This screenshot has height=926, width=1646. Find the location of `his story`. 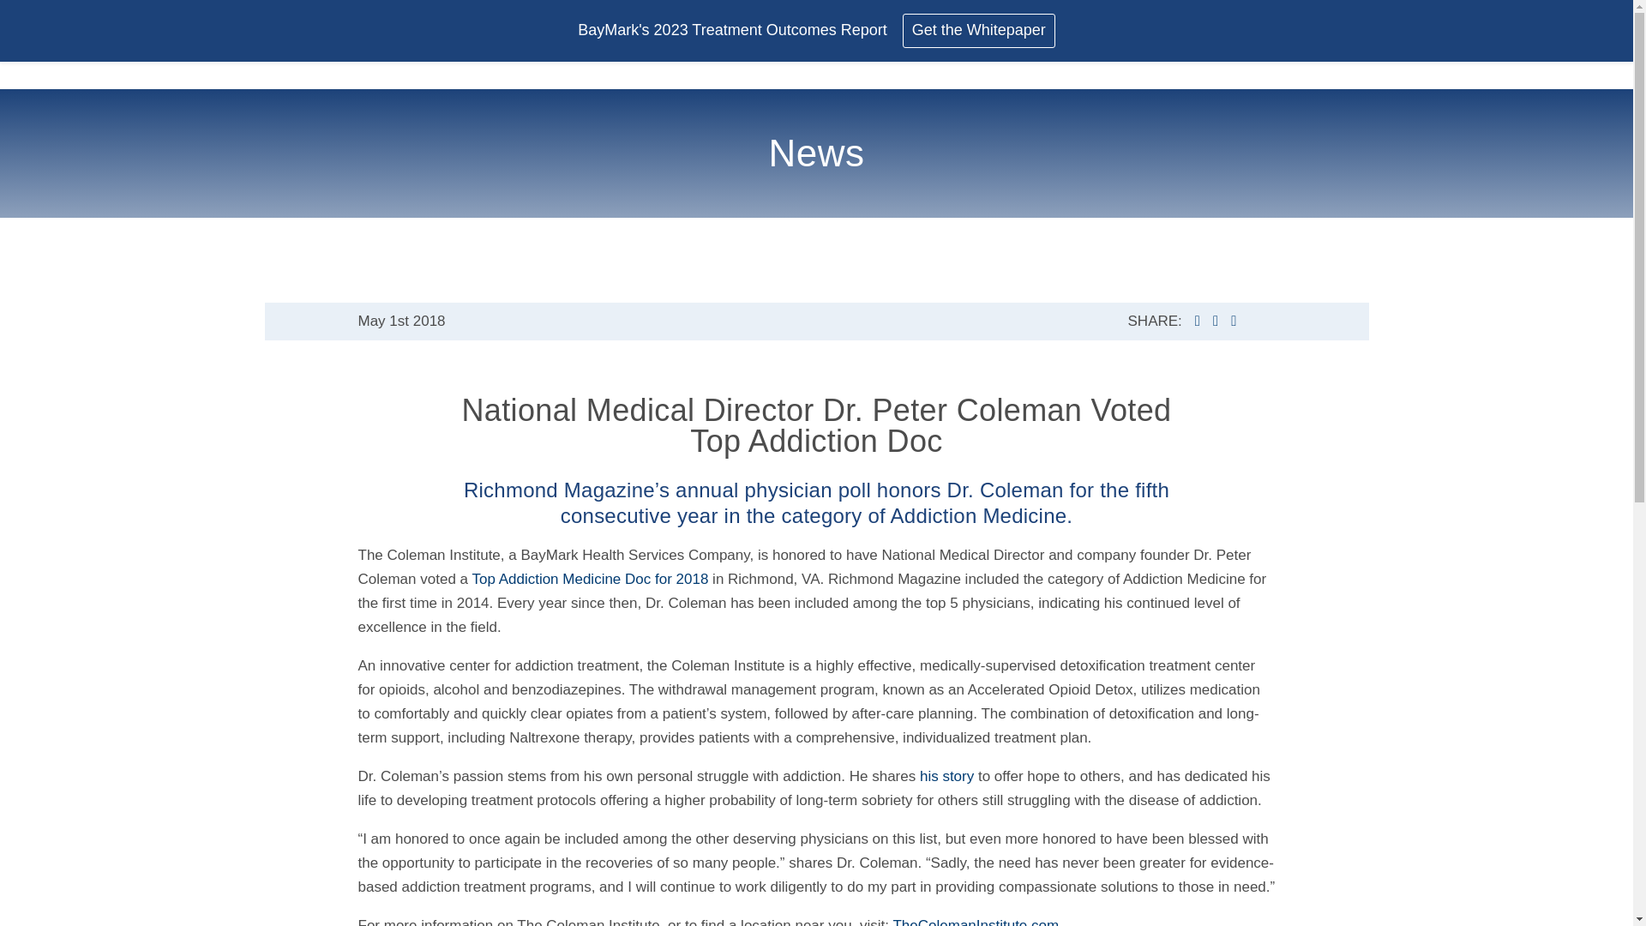

his story is located at coordinates (946, 776).